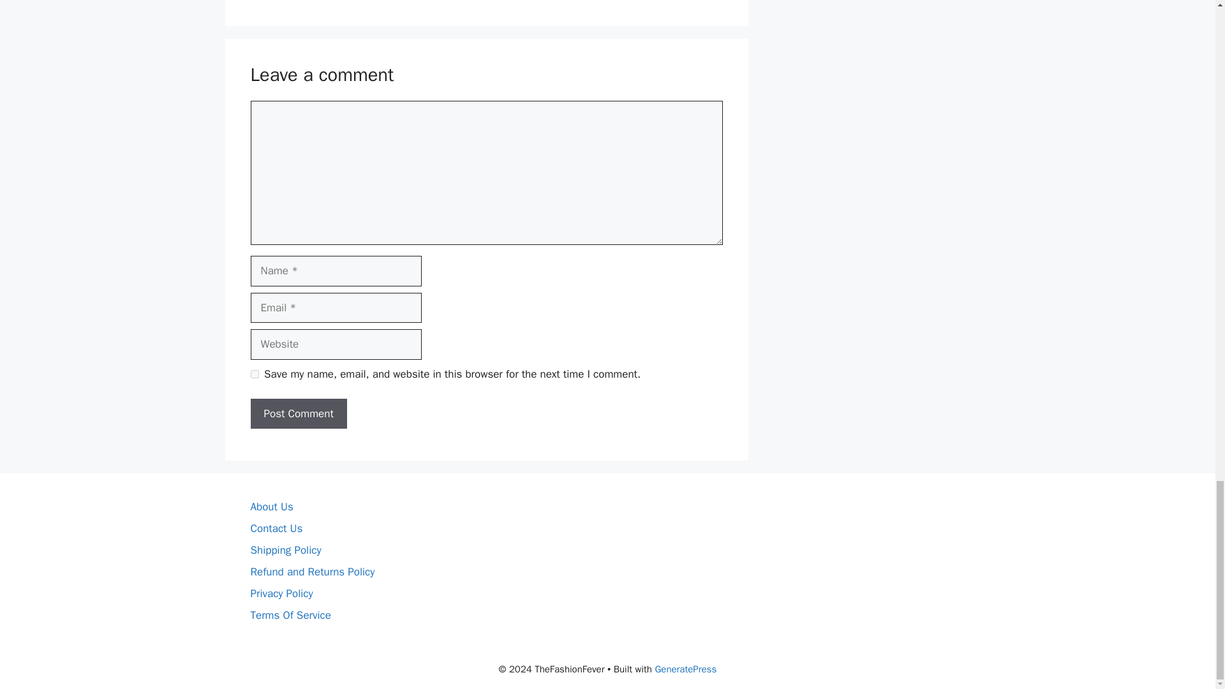 Image resolution: width=1225 pixels, height=689 pixels. Describe the element at coordinates (254, 374) in the screenshot. I see `yes` at that location.